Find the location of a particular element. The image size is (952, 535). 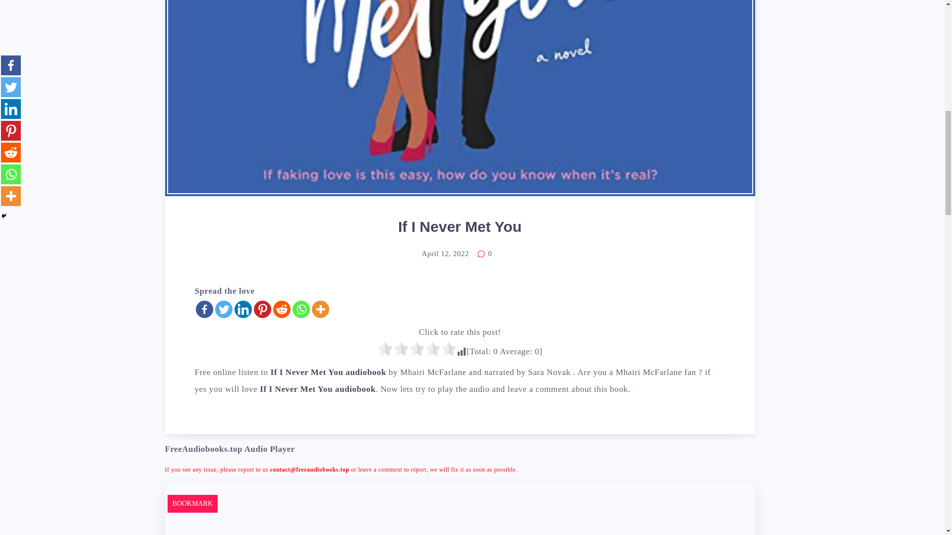

Twitter is located at coordinates (223, 309).